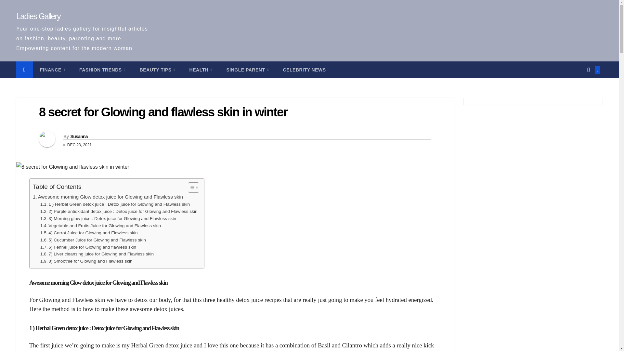  Describe the element at coordinates (247, 70) in the screenshot. I see `SINGLE PARENT` at that location.